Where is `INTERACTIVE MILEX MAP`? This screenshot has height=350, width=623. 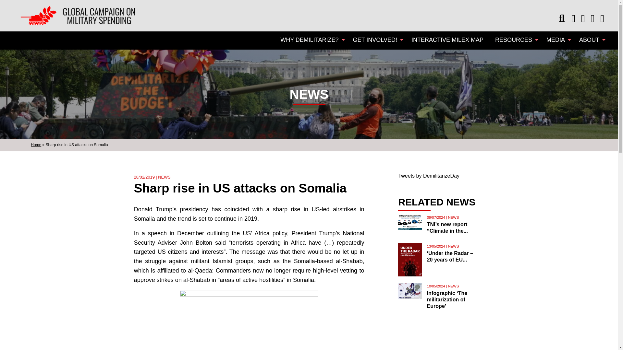
INTERACTIVE MILEX MAP is located at coordinates (447, 39).